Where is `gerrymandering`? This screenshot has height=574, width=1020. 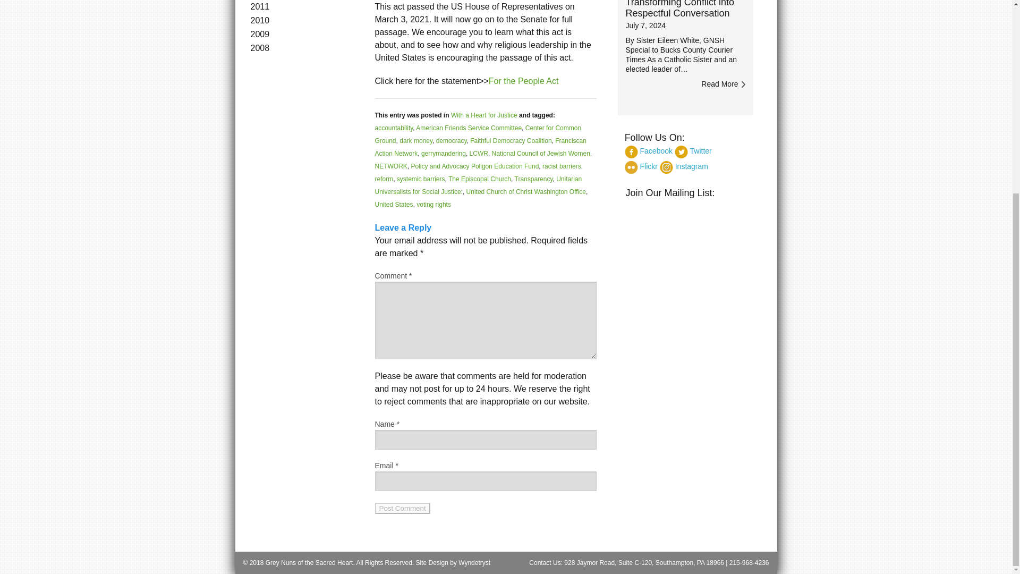
gerrymandering is located at coordinates (443, 153).